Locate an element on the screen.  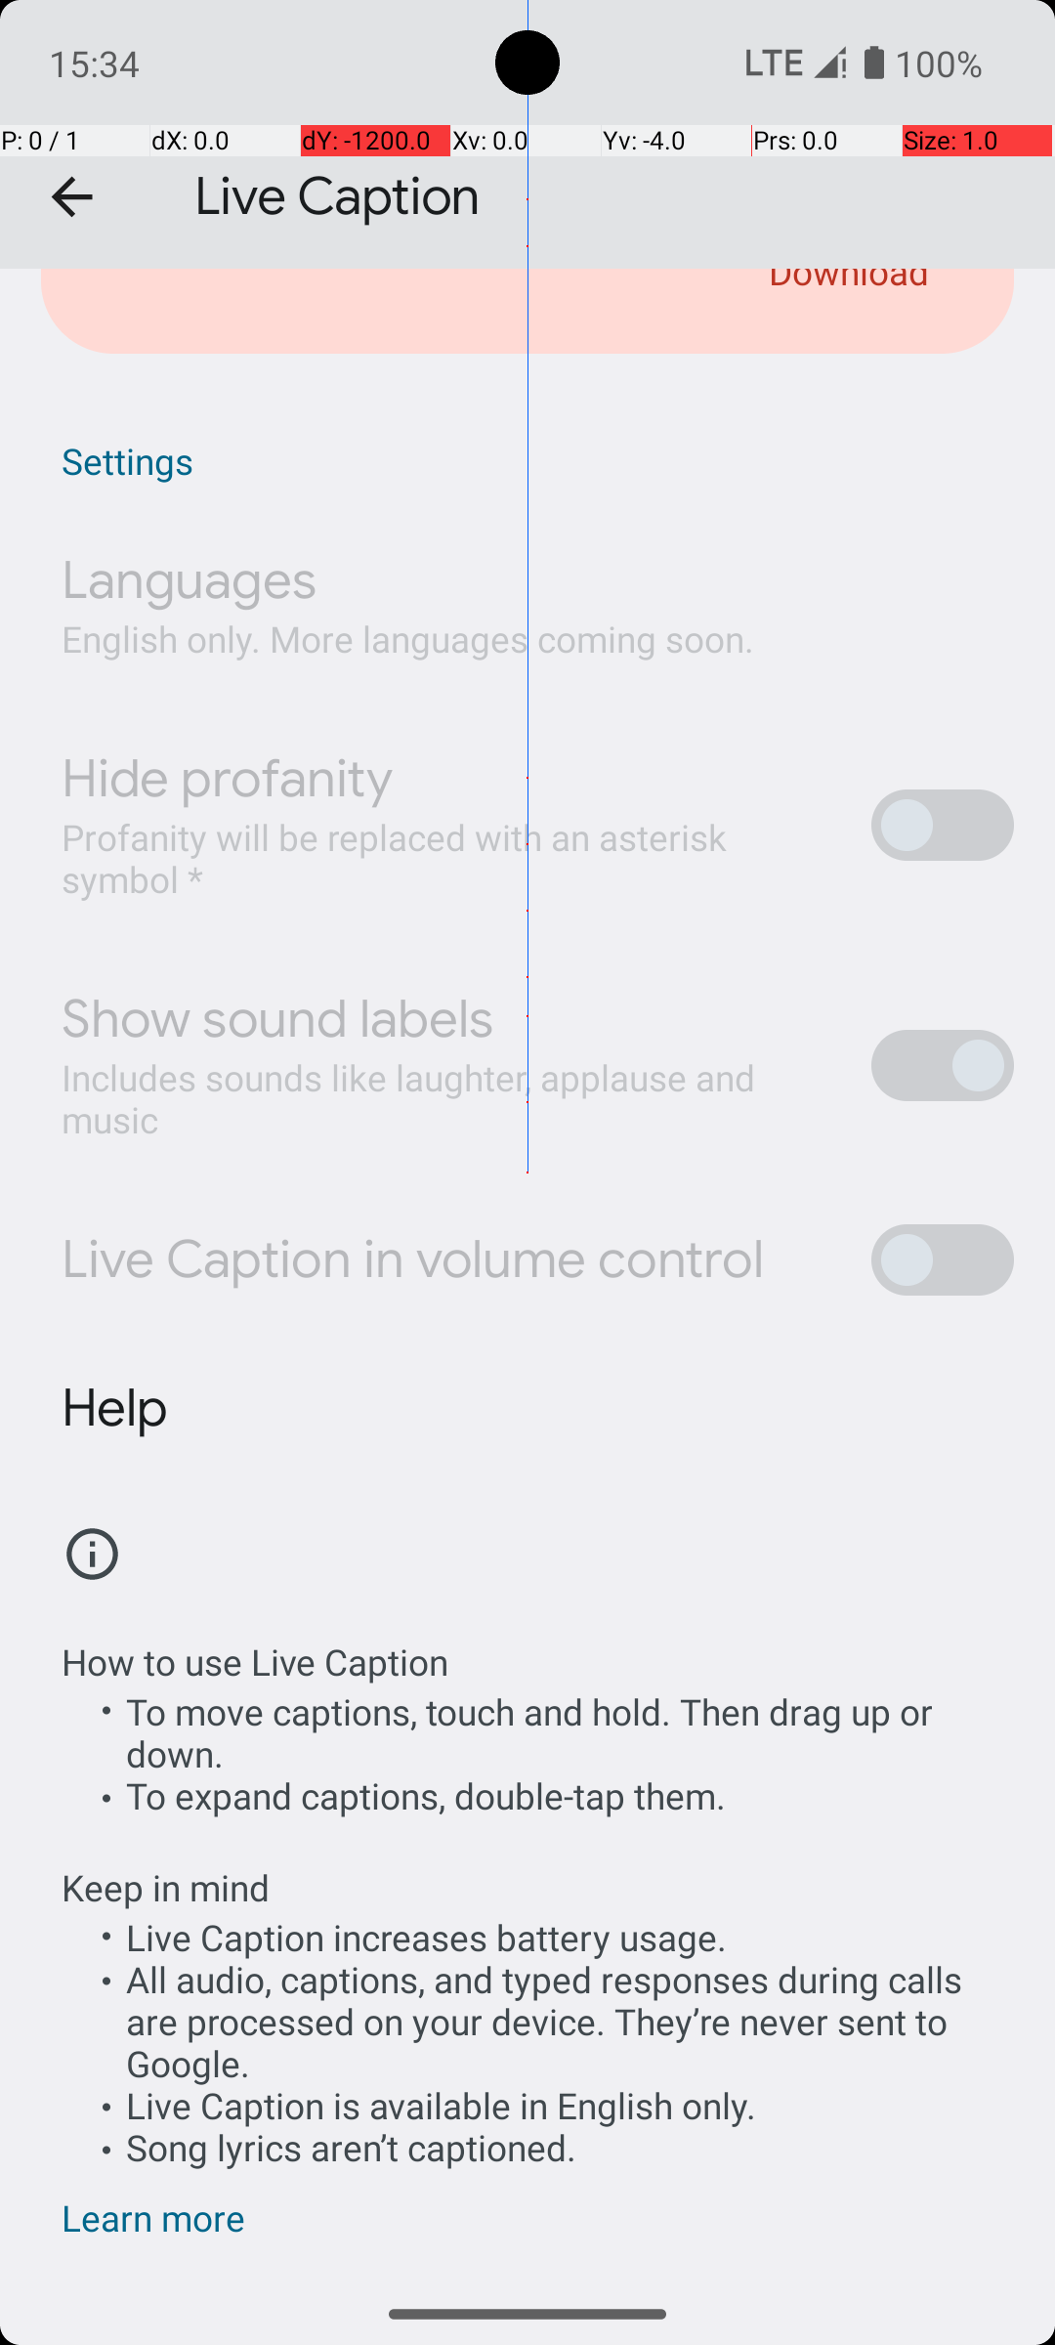
English only. More languages coming soon. is located at coordinates (408, 639).